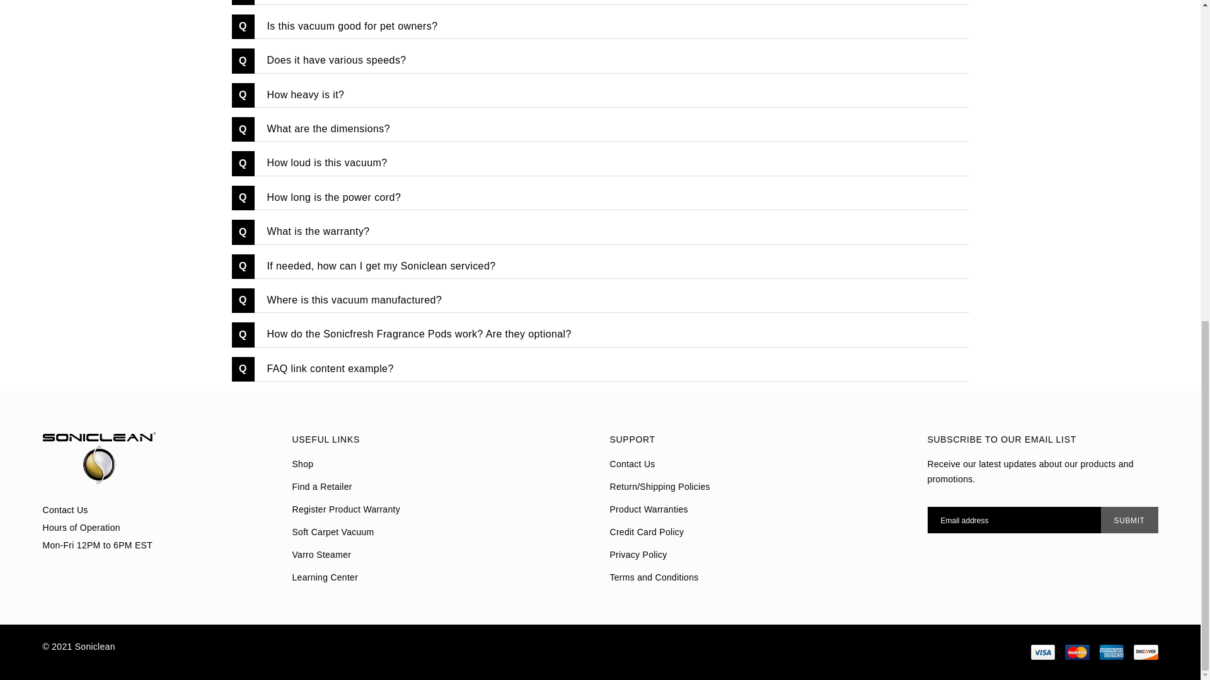 The image size is (1210, 680). What do you see at coordinates (333, 532) in the screenshot?
I see `Soft Carpet Vacuum` at bounding box center [333, 532].